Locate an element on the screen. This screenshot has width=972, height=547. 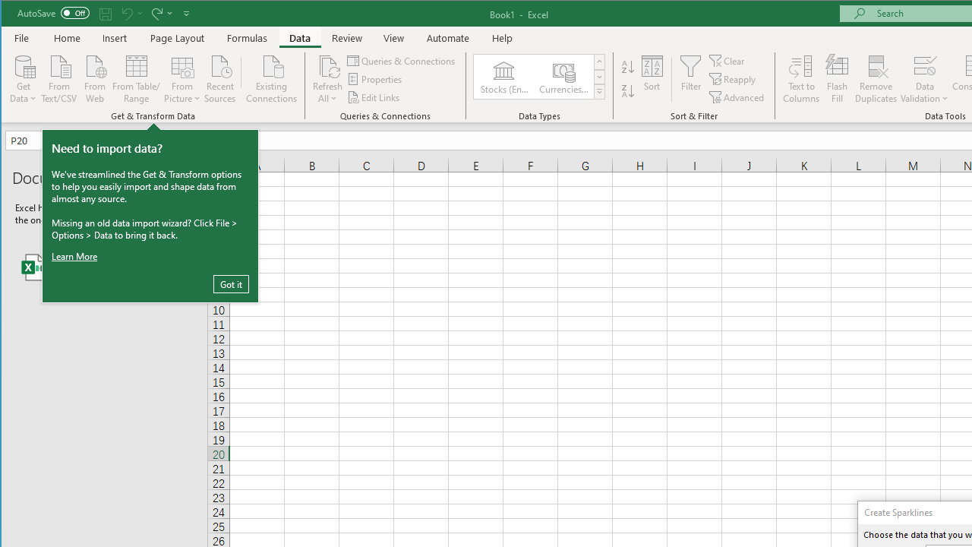
From Table/Range is located at coordinates (136, 77).